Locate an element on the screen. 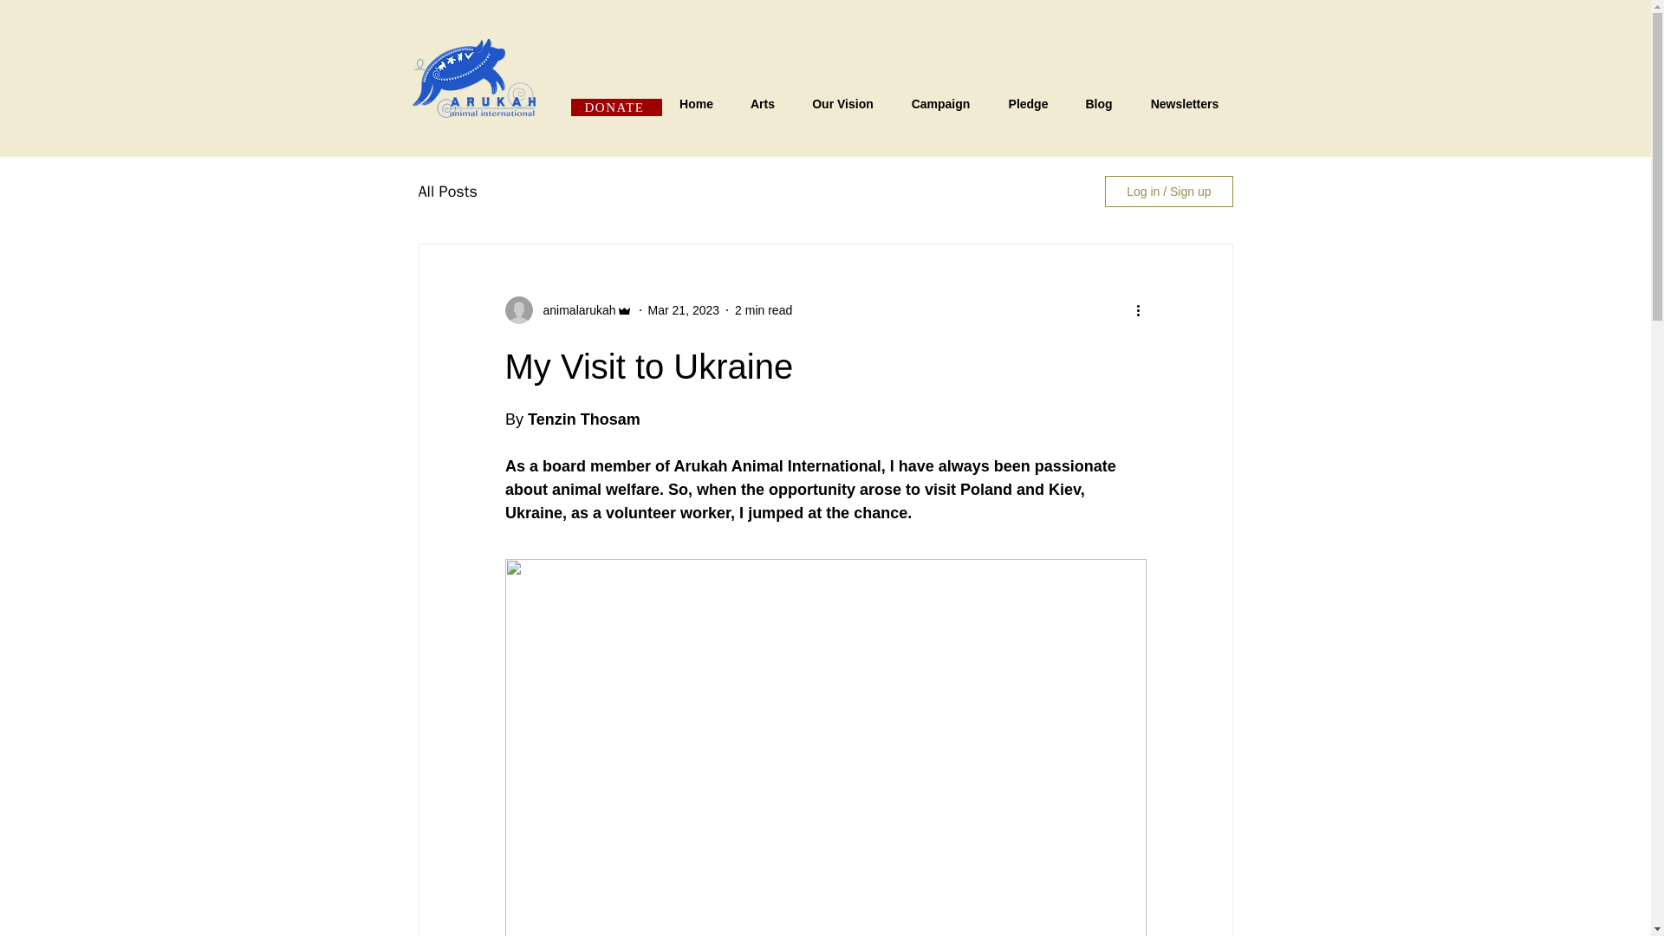  All Posts is located at coordinates (446, 192).